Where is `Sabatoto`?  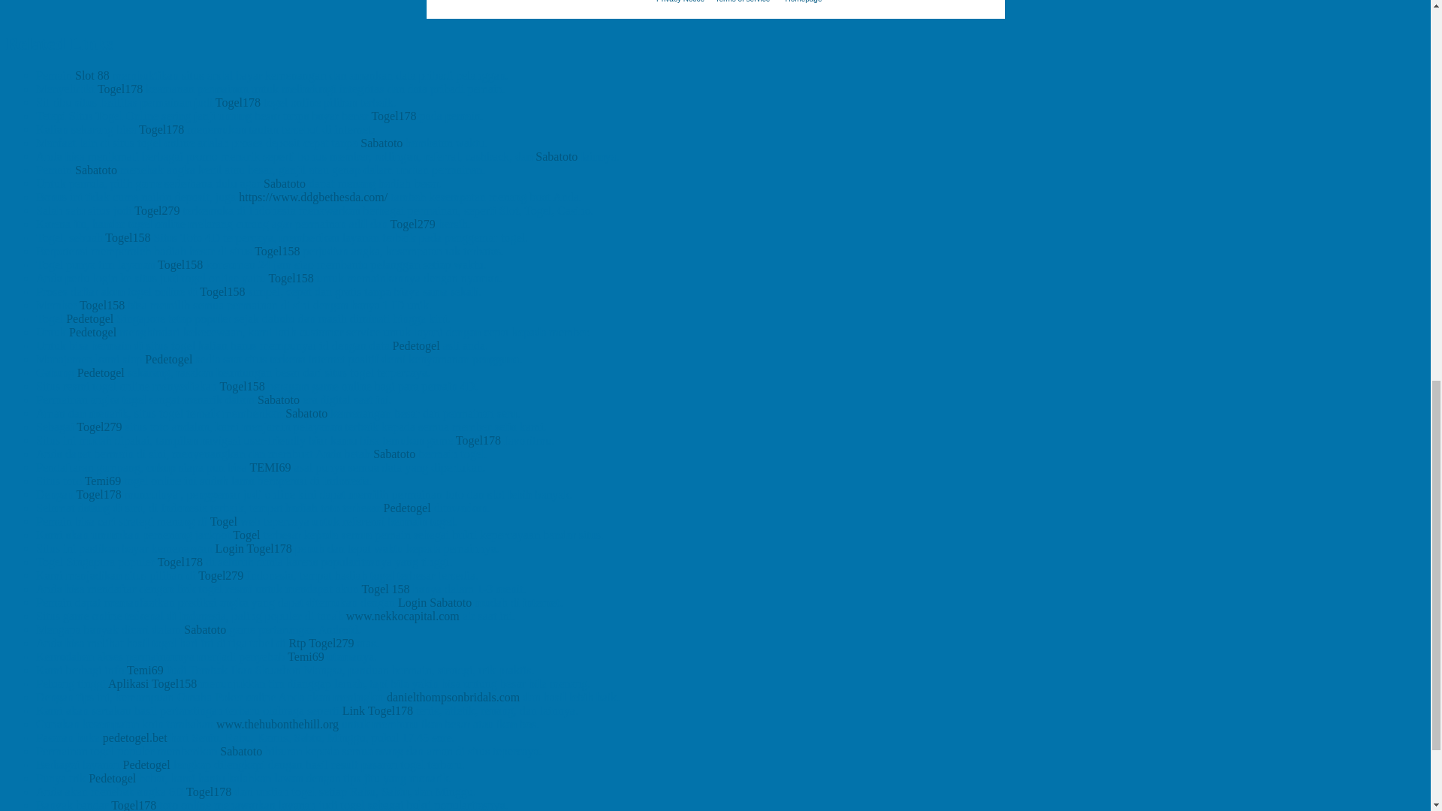
Sabatoto is located at coordinates (285, 183).